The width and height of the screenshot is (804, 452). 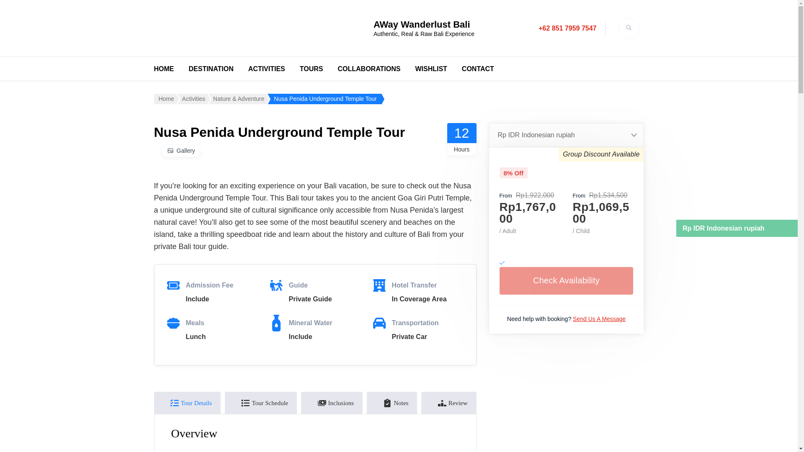 What do you see at coordinates (187, 403) in the screenshot?
I see `Tour Details` at bounding box center [187, 403].